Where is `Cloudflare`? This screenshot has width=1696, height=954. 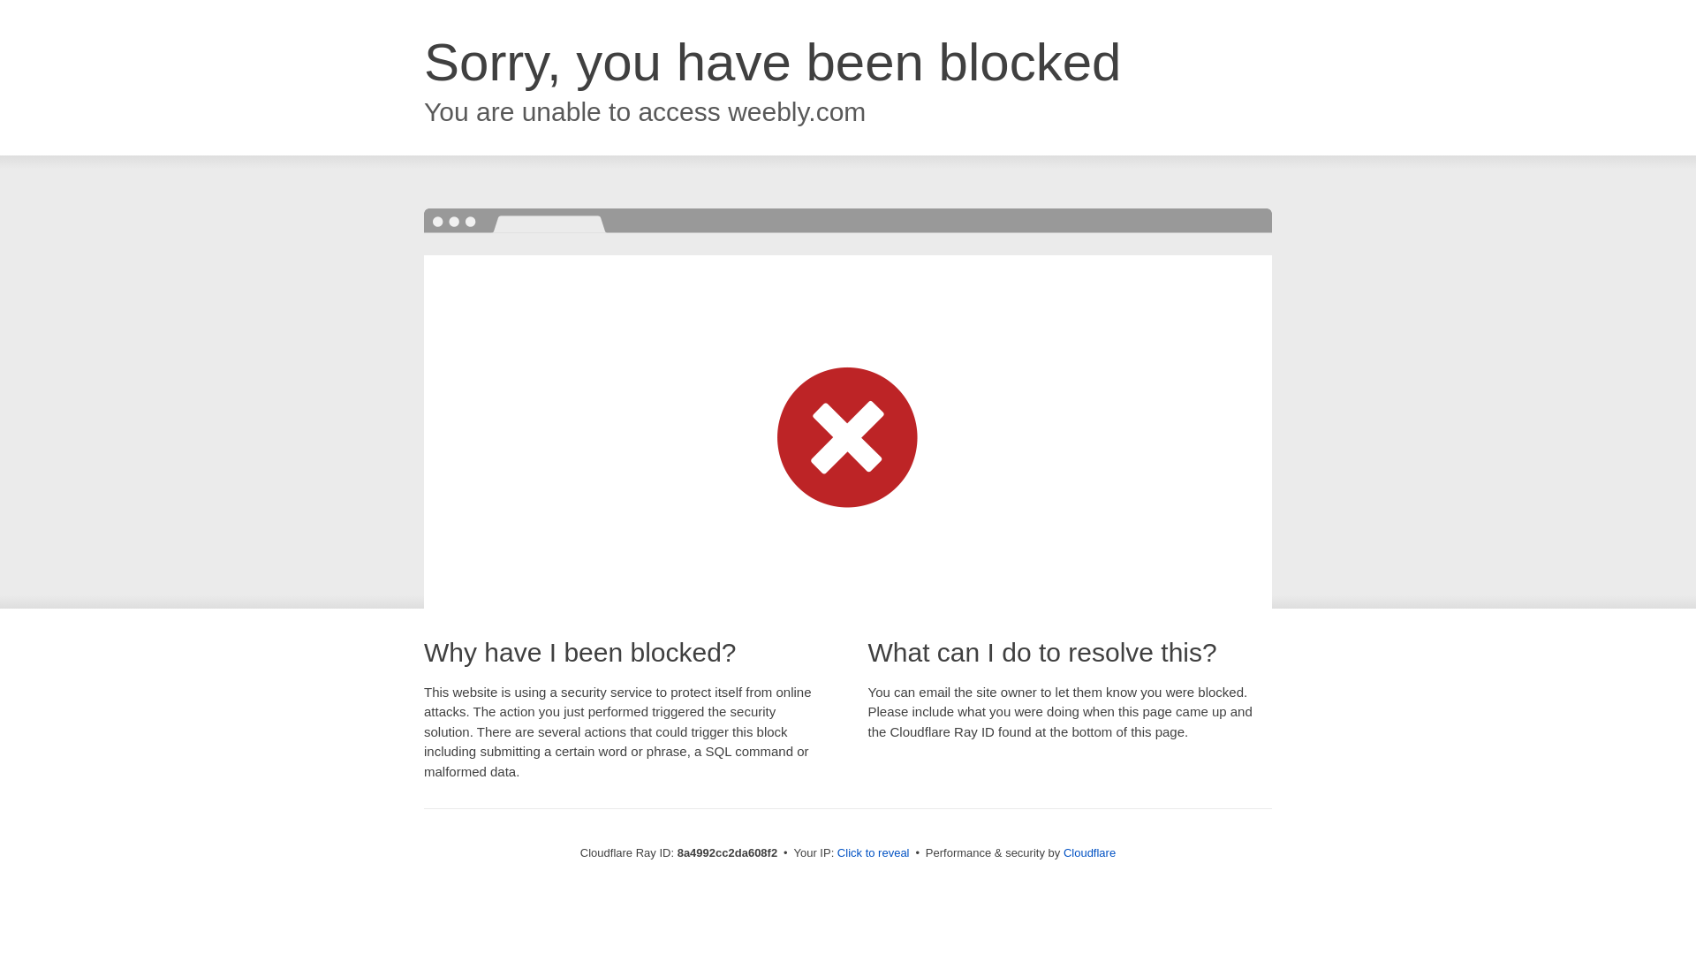 Cloudflare is located at coordinates (1089, 852).